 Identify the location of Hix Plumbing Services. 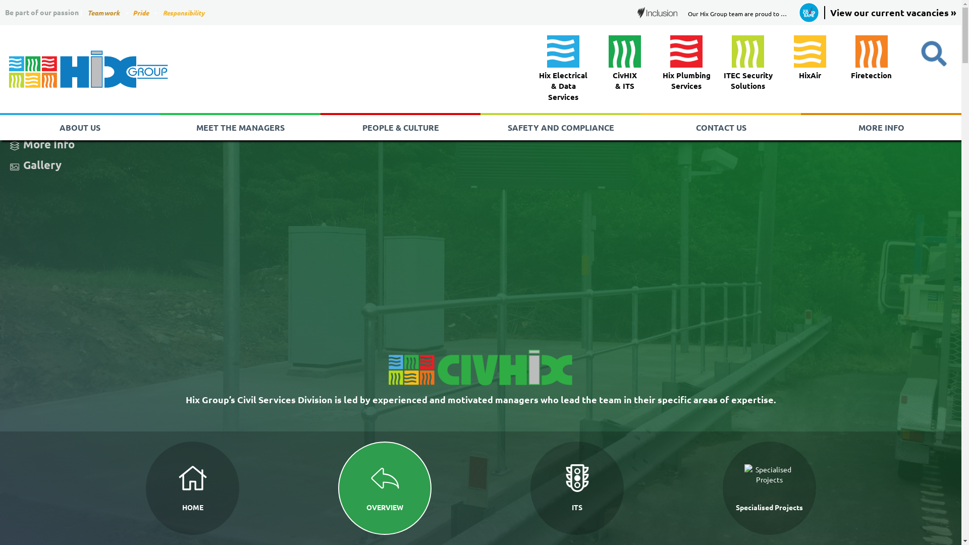
(686, 65).